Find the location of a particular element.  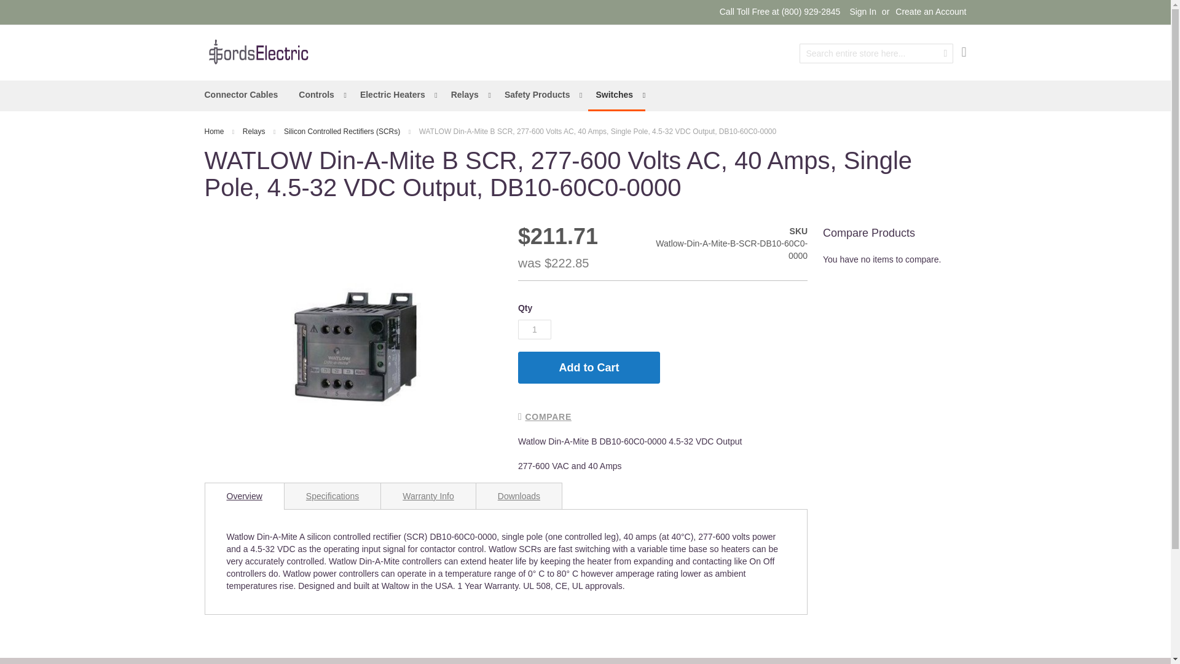

Relays is located at coordinates (255, 132).